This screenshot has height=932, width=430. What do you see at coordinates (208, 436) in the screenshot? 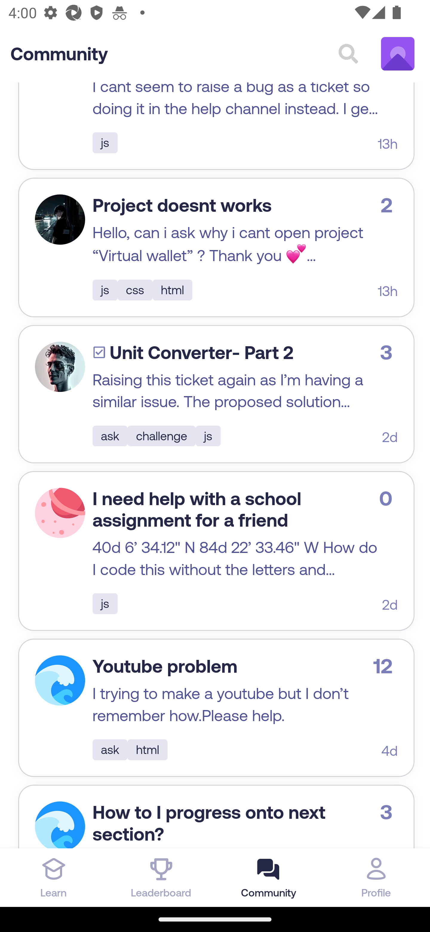
I see `js` at bounding box center [208, 436].